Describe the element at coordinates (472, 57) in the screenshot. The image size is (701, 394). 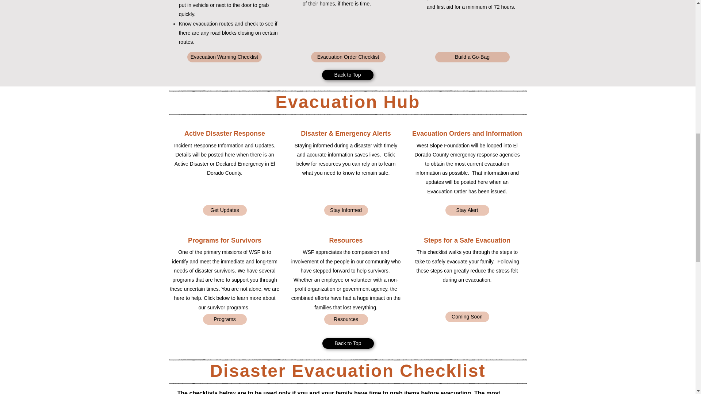
I see `Build a Go-Bag` at that location.